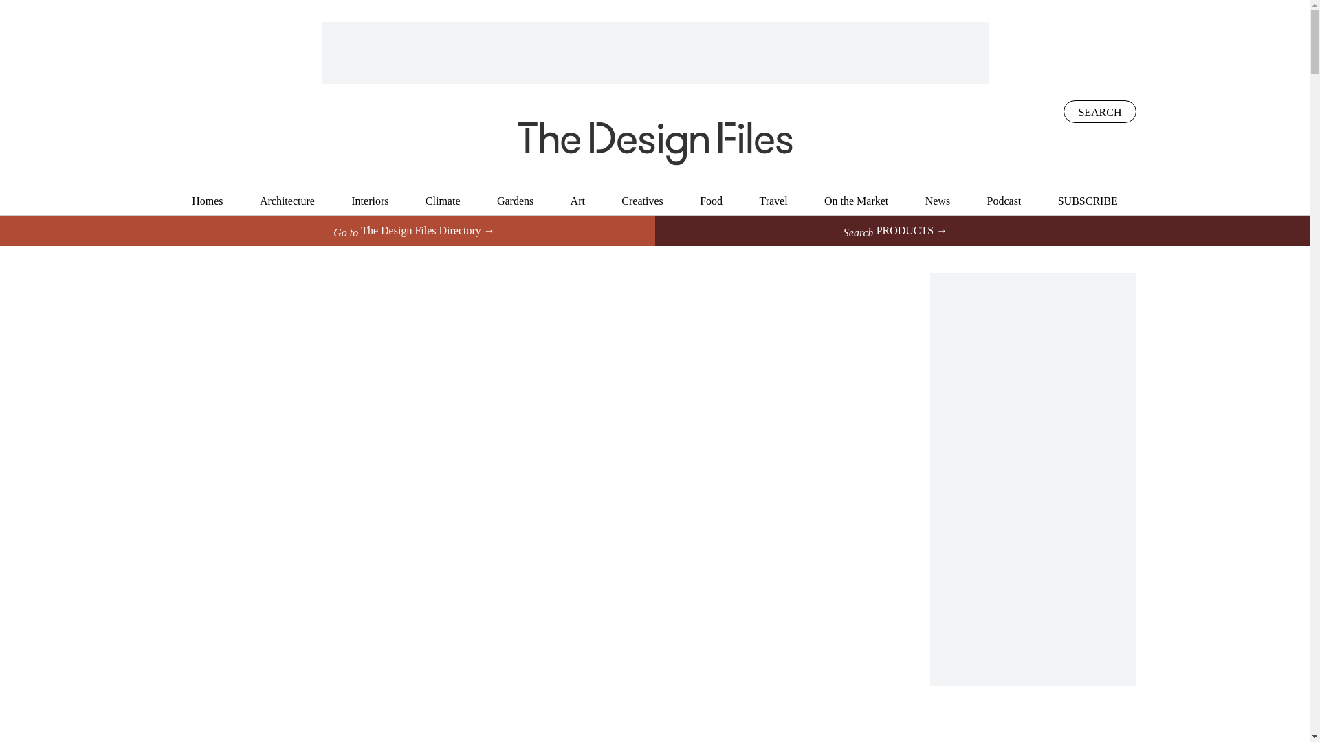 The height and width of the screenshot is (742, 1320). Describe the element at coordinates (1088, 201) in the screenshot. I see `SUBSCRIBE` at that location.